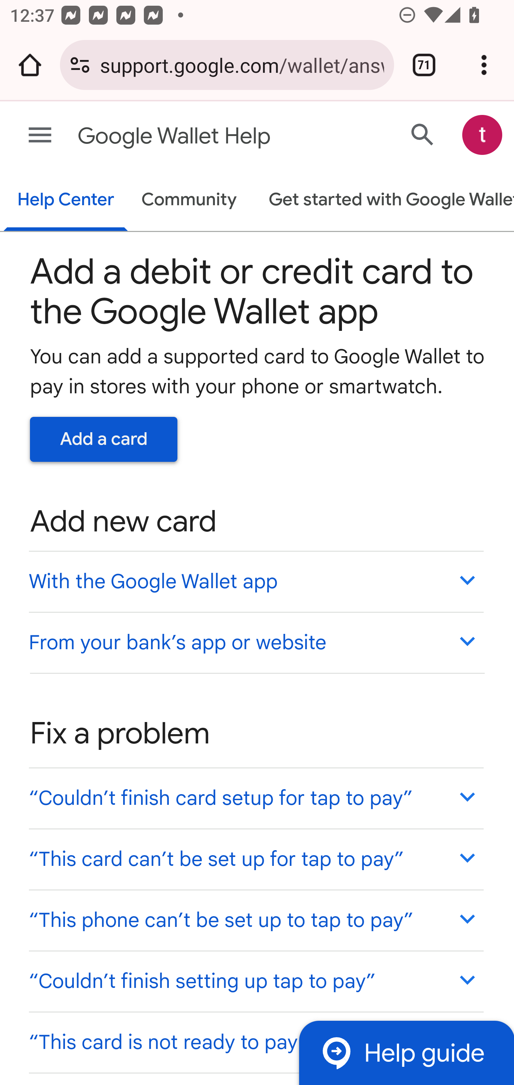 The height and width of the screenshot is (1085, 514). What do you see at coordinates (202, 136) in the screenshot?
I see `Google Wallet Help` at bounding box center [202, 136].